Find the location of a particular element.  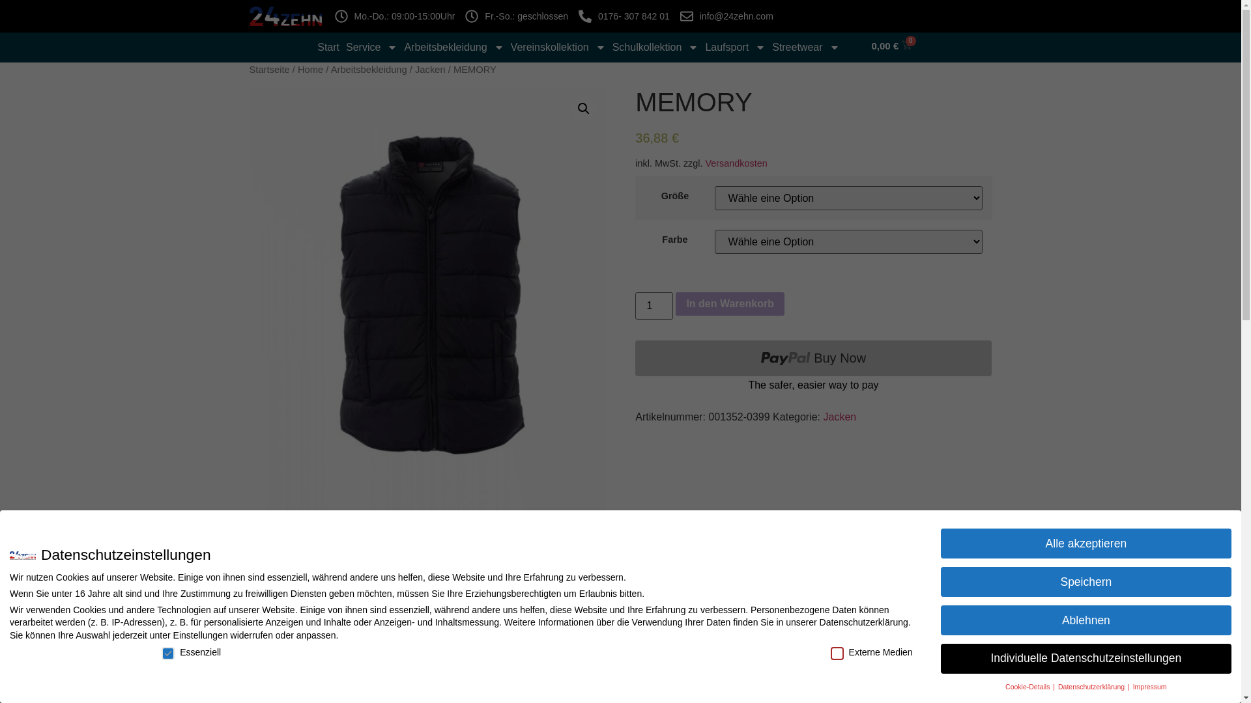

Versandkosten is located at coordinates (736, 163).